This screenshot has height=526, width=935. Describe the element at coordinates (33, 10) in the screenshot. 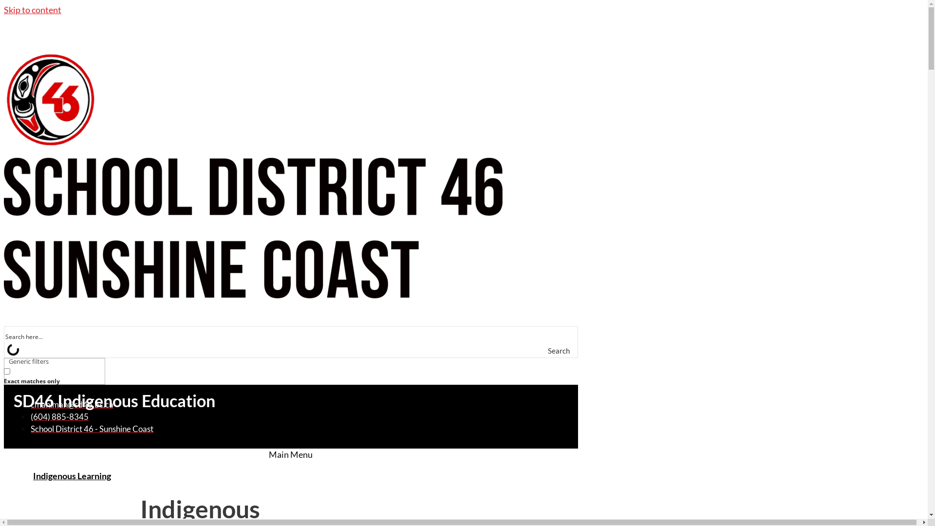

I see `Skip to content` at that location.